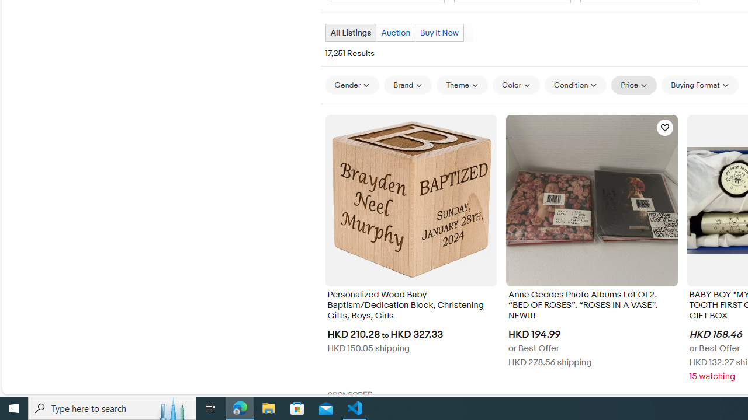 This screenshot has height=420, width=748. What do you see at coordinates (352, 85) in the screenshot?
I see `Gender` at bounding box center [352, 85].